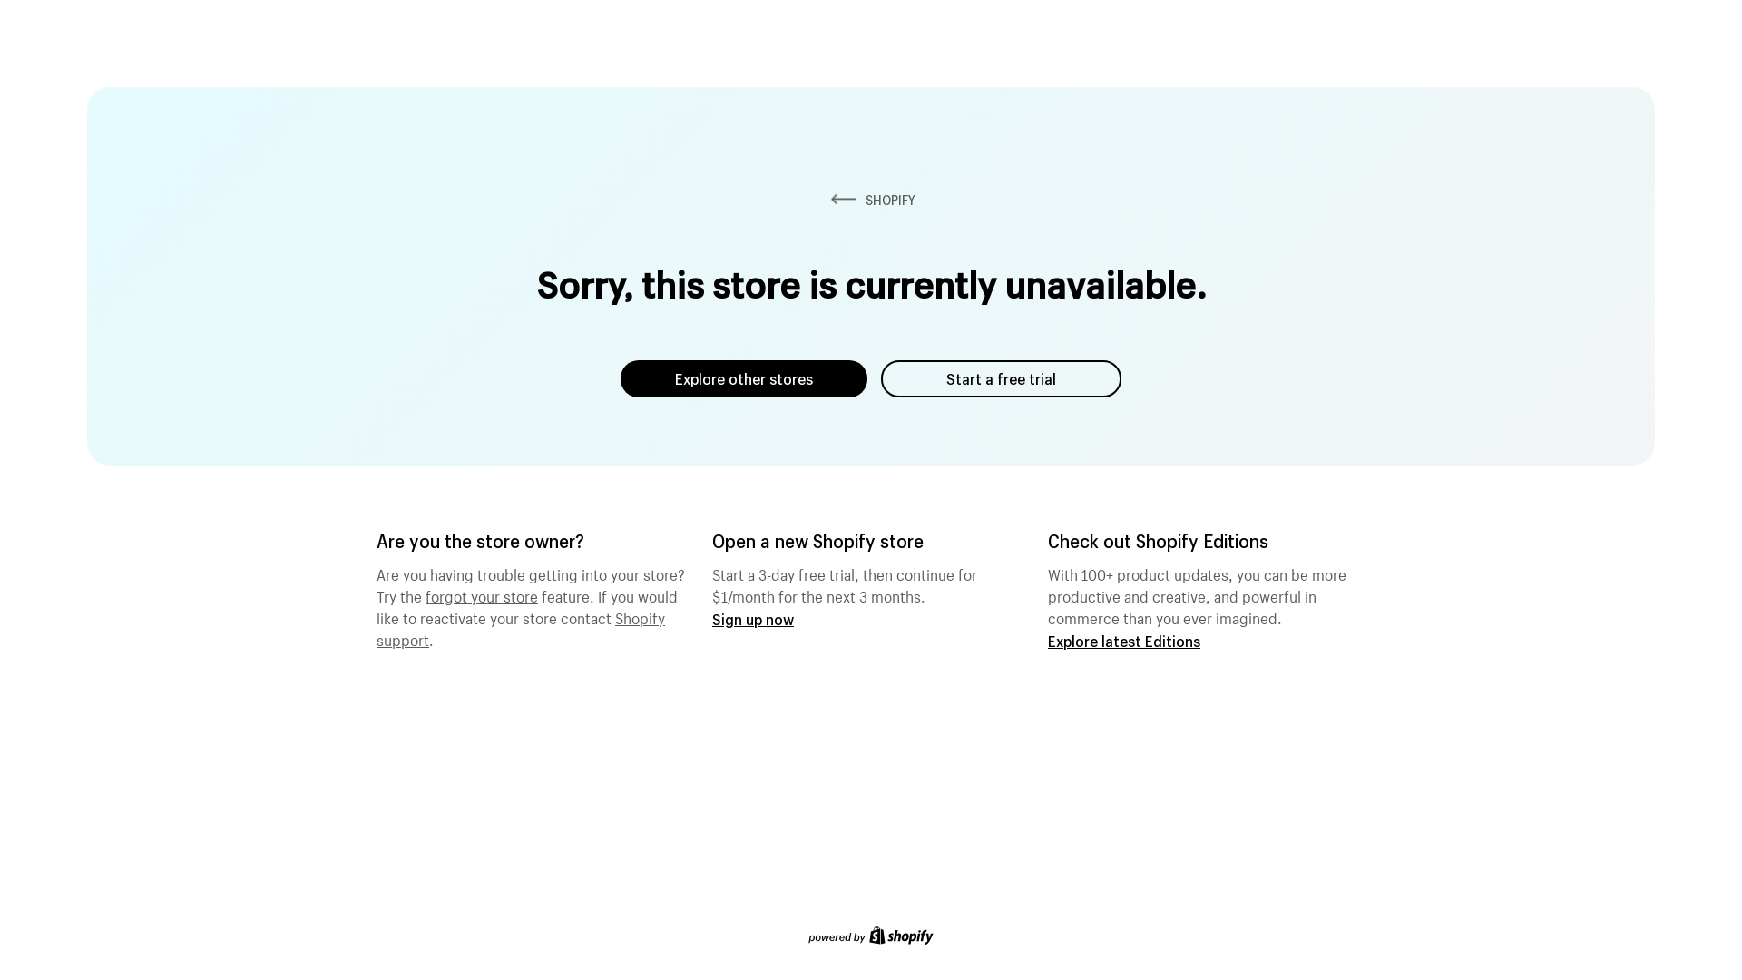  I want to click on SHOPIFY, so click(871, 200).